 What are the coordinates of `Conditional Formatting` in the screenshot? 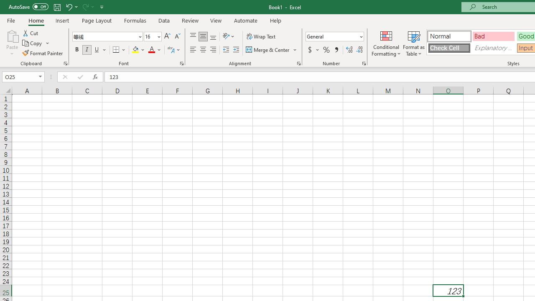 It's located at (386, 43).